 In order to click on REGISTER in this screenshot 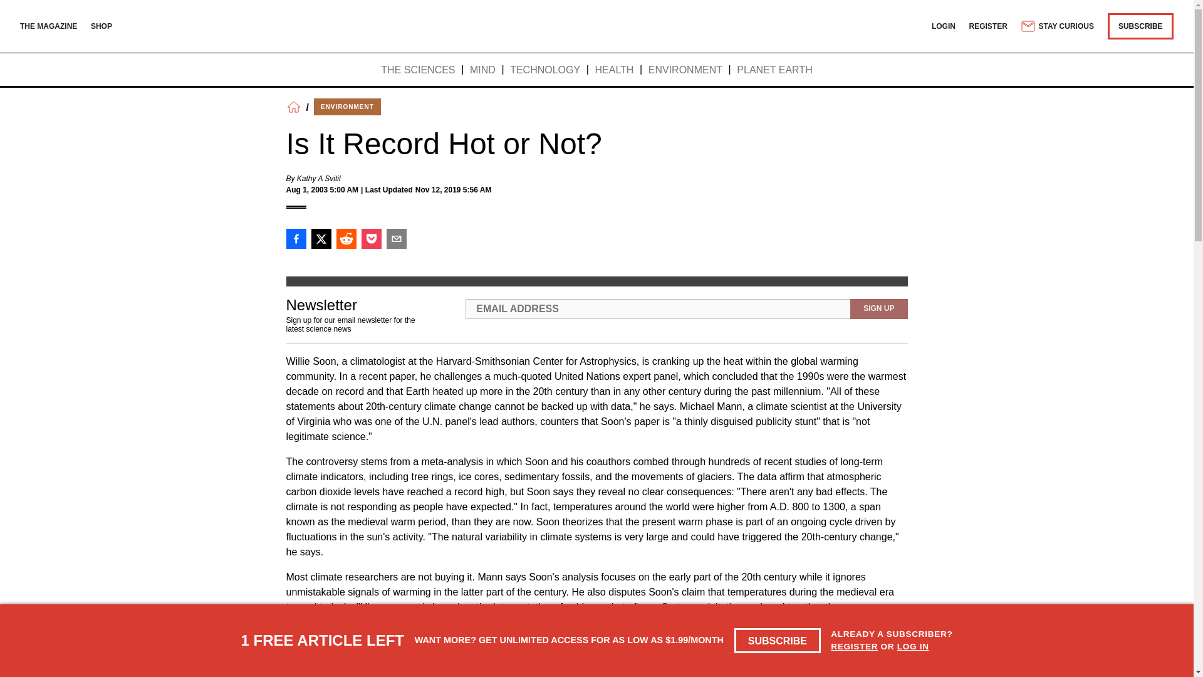, I will do `click(855, 646)`.